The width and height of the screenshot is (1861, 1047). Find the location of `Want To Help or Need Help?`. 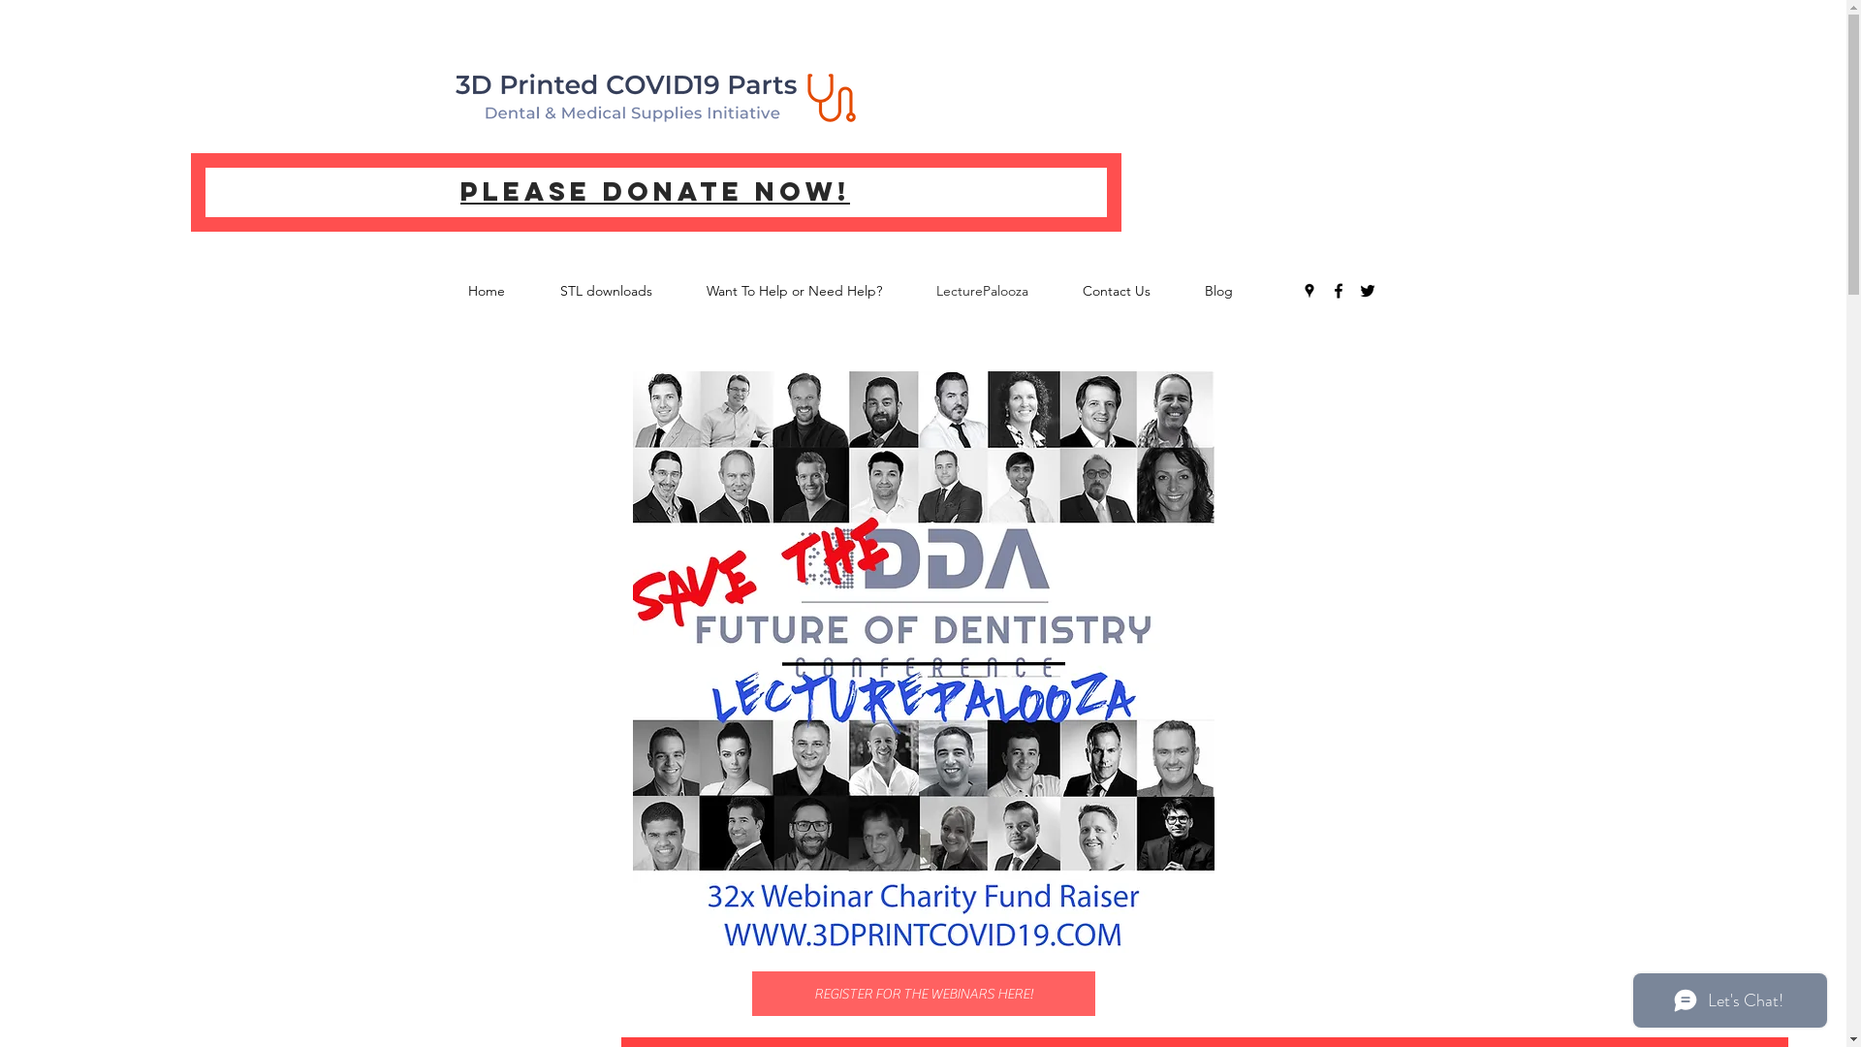

Want To Help or Need Help? is located at coordinates (810, 291).